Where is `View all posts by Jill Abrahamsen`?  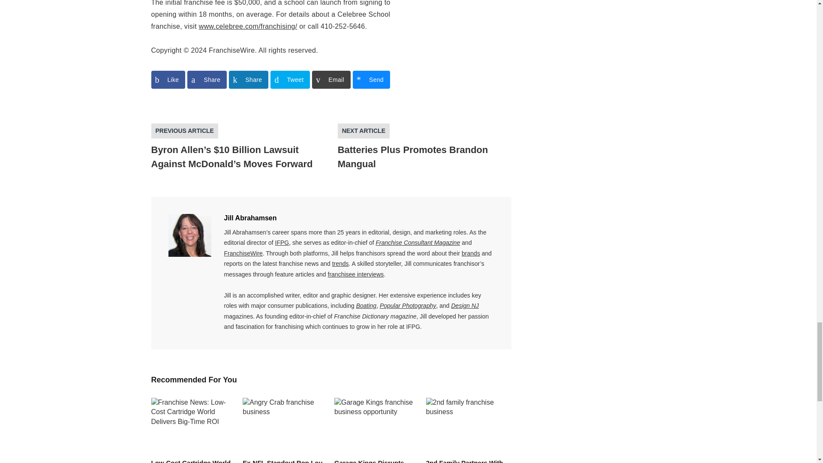
View all posts by Jill Abrahamsen is located at coordinates (250, 218).